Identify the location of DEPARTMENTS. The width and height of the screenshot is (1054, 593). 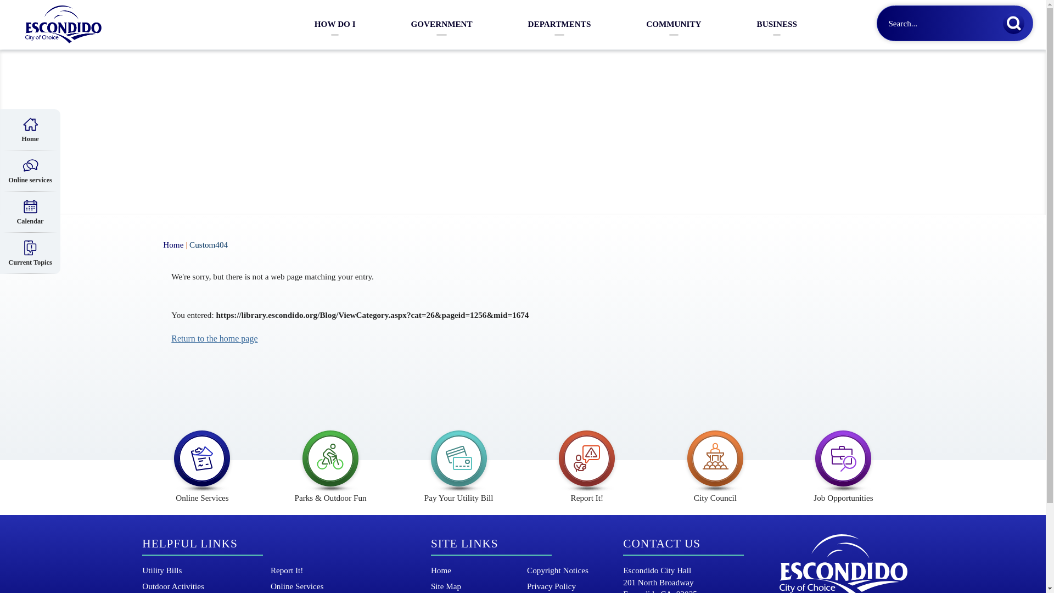
(559, 24).